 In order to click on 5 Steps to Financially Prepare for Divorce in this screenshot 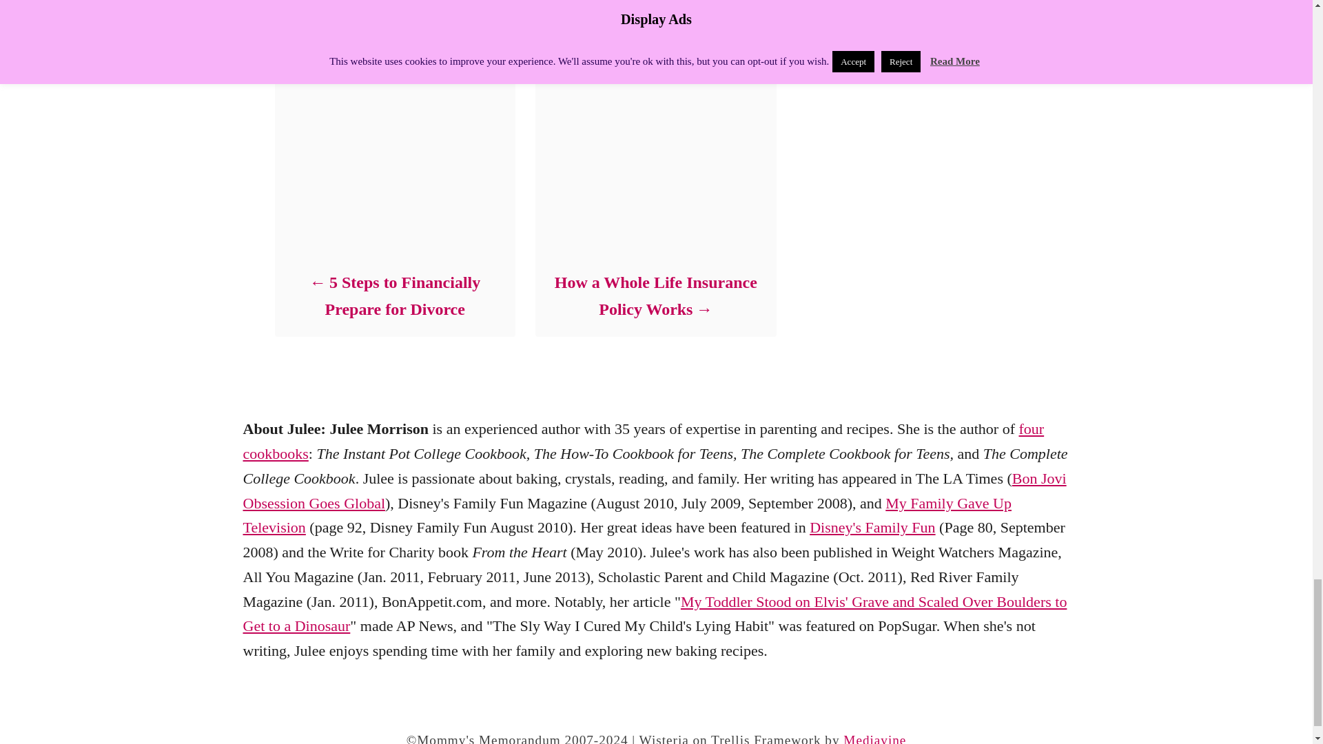, I will do `click(394, 296)`.